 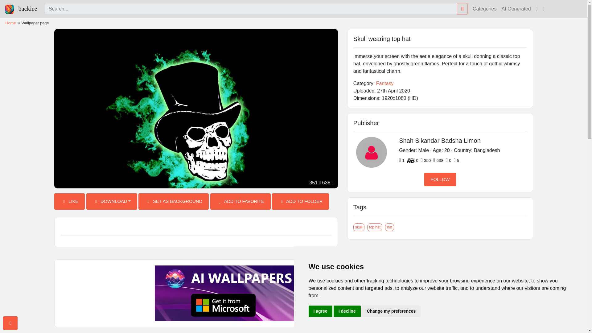 What do you see at coordinates (300, 202) in the screenshot?
I see `ADD TO FOLDER` at bounding box center [300, 202].